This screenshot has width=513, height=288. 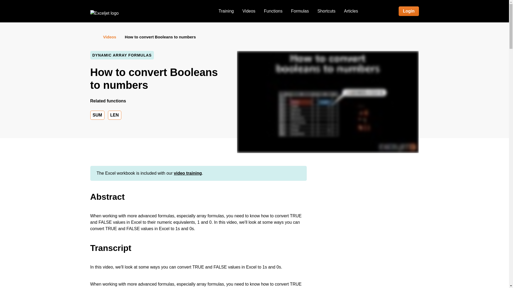 I want to click on Exceljet Blog, so click(x=351, y=11).